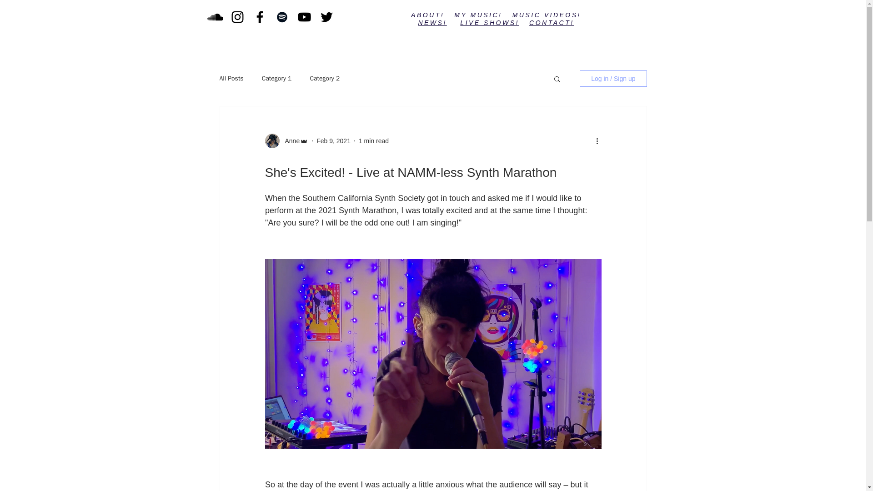 Image resolution: width=873 pixels, height=491 pixels. Describe the element at coordinates (289, 141) in the screenshot. I see `Anne` at that location.